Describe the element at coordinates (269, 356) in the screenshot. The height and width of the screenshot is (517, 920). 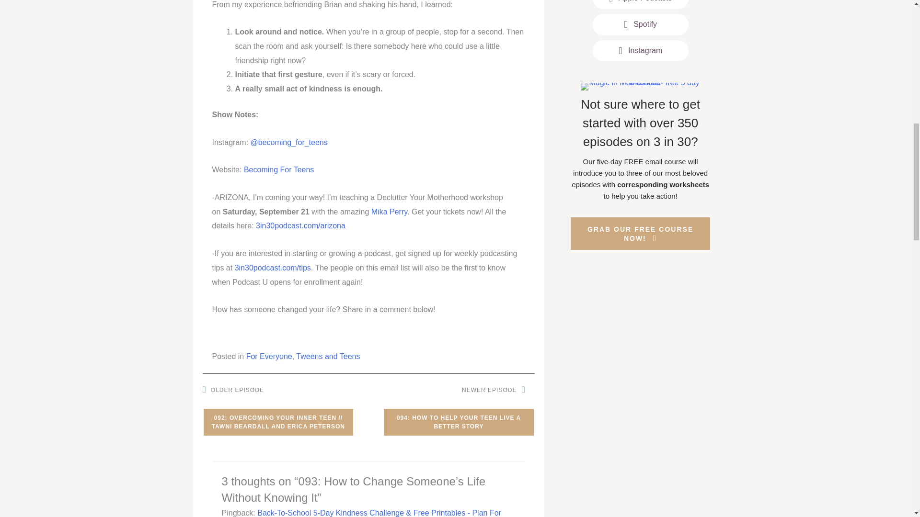
I see `For Everyone` at that location.